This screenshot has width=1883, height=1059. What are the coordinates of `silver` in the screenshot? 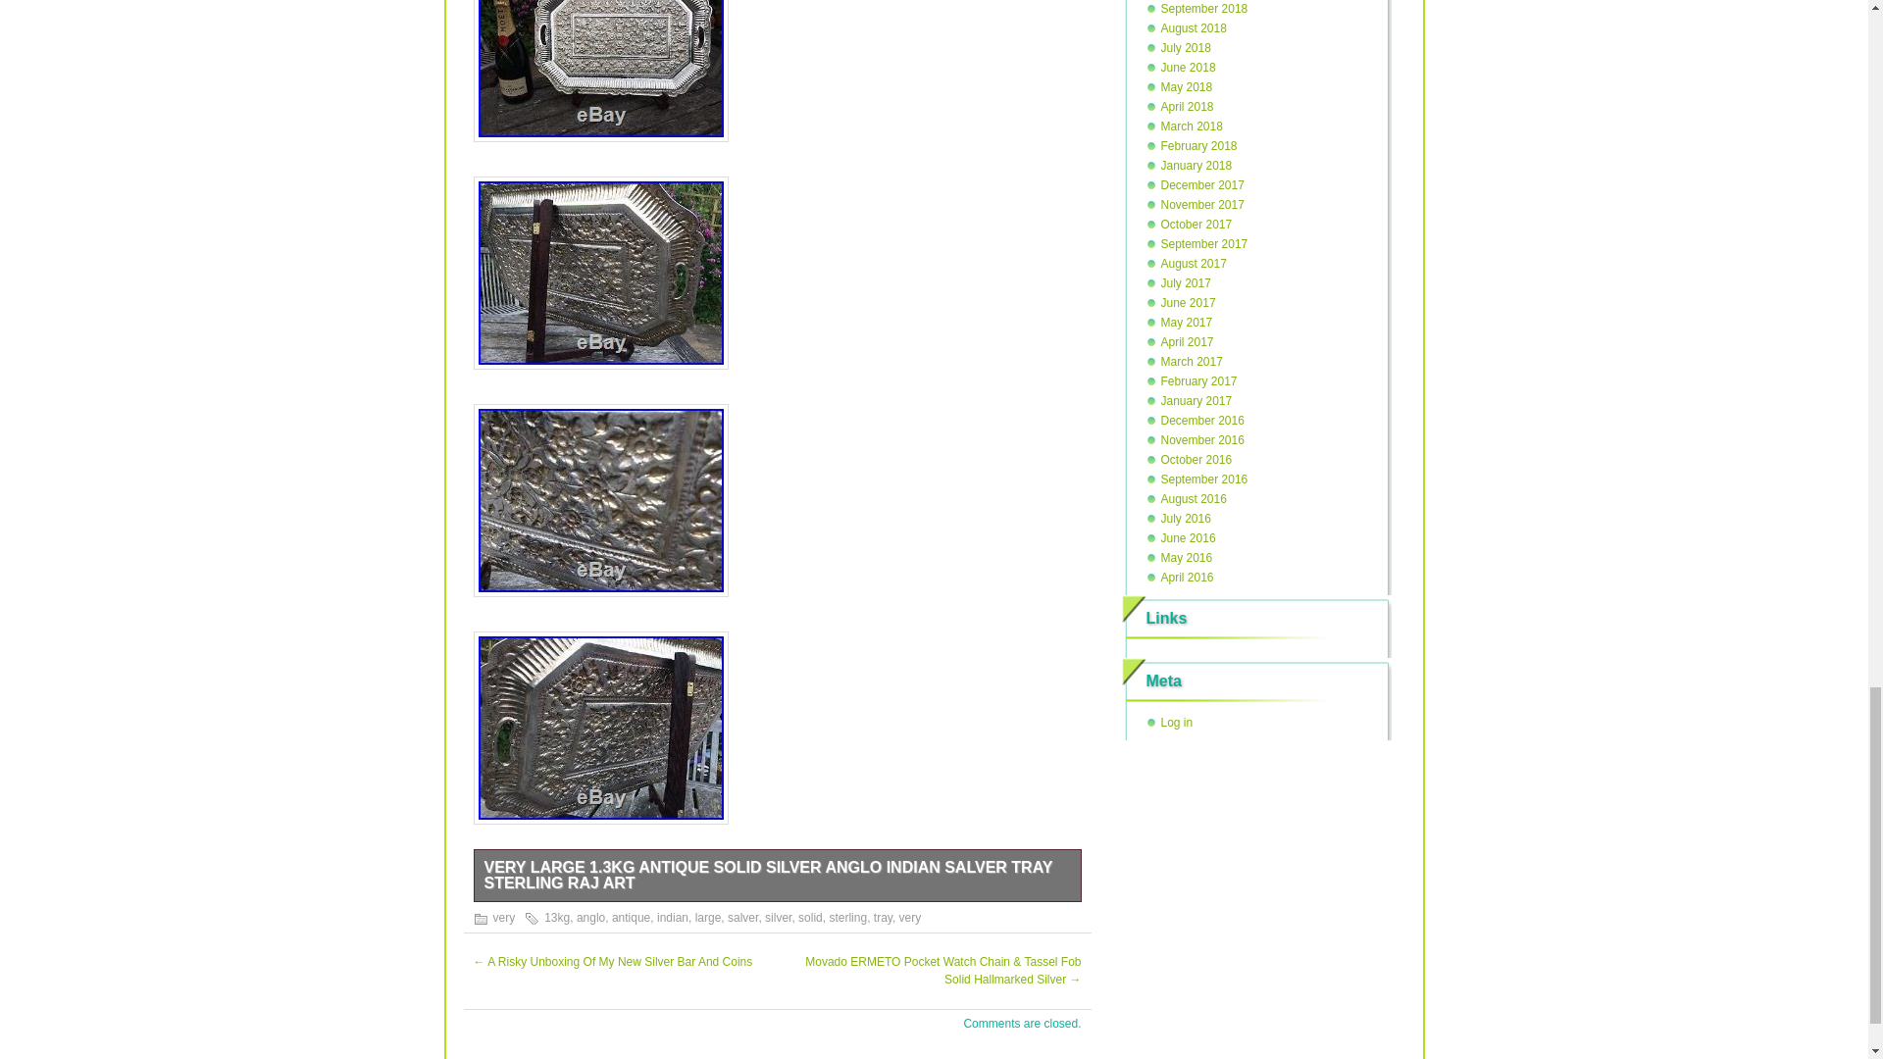 It's located at (777, 917).